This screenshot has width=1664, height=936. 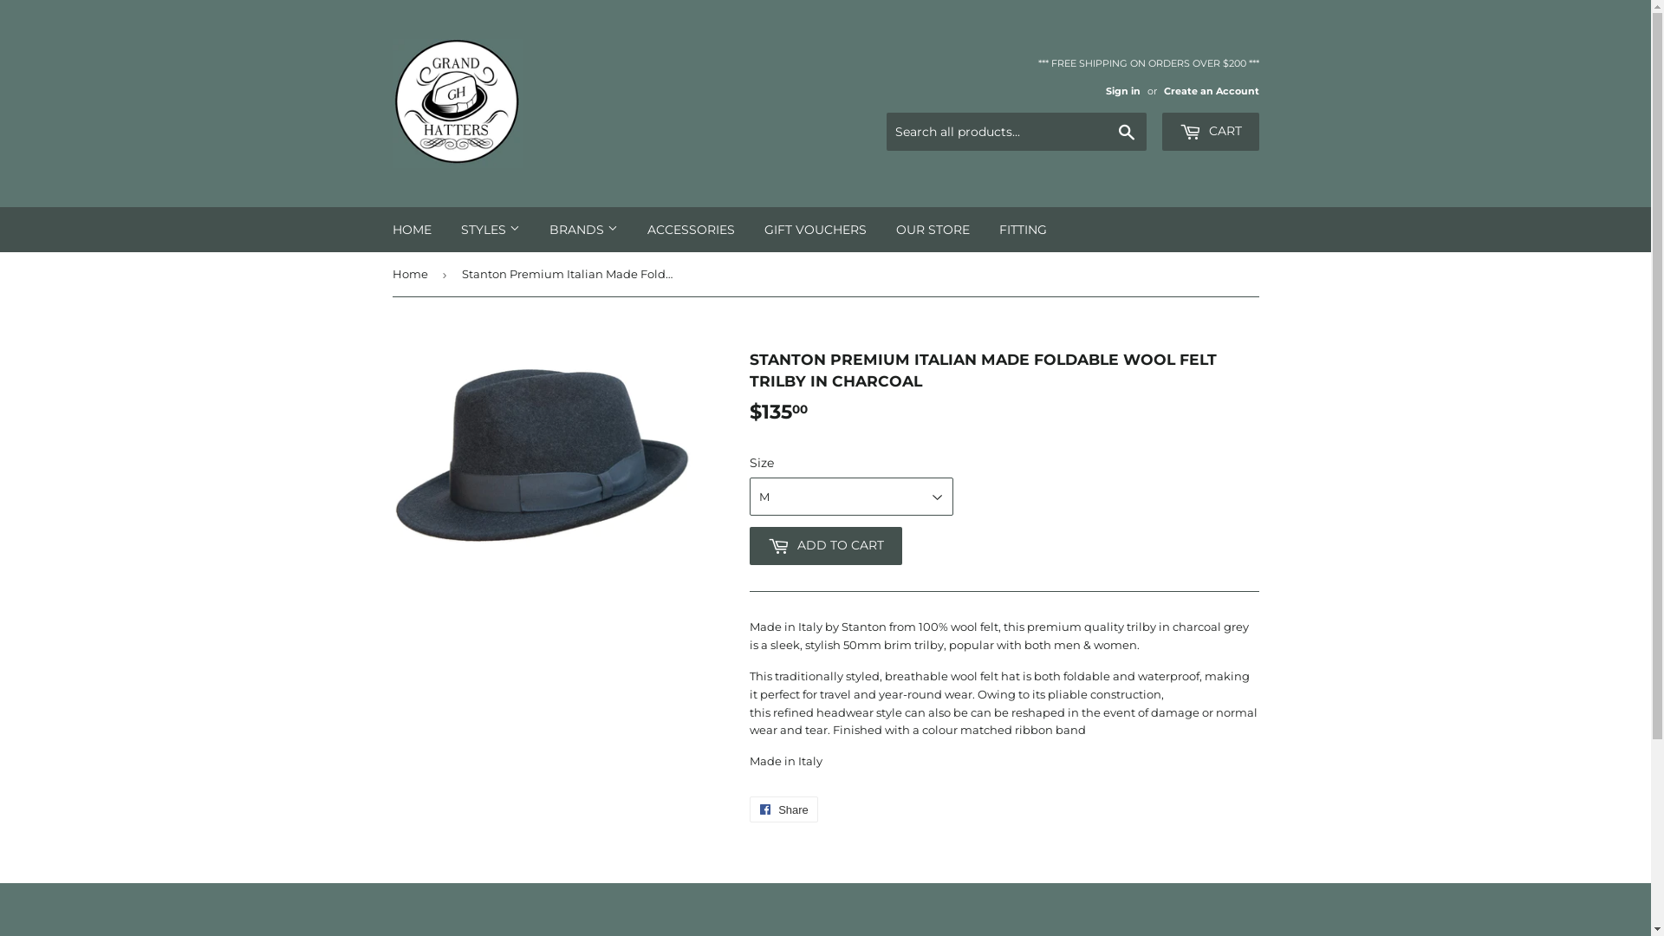 I want to click on Share
Share on Facebook, so click(x=783, y=809).